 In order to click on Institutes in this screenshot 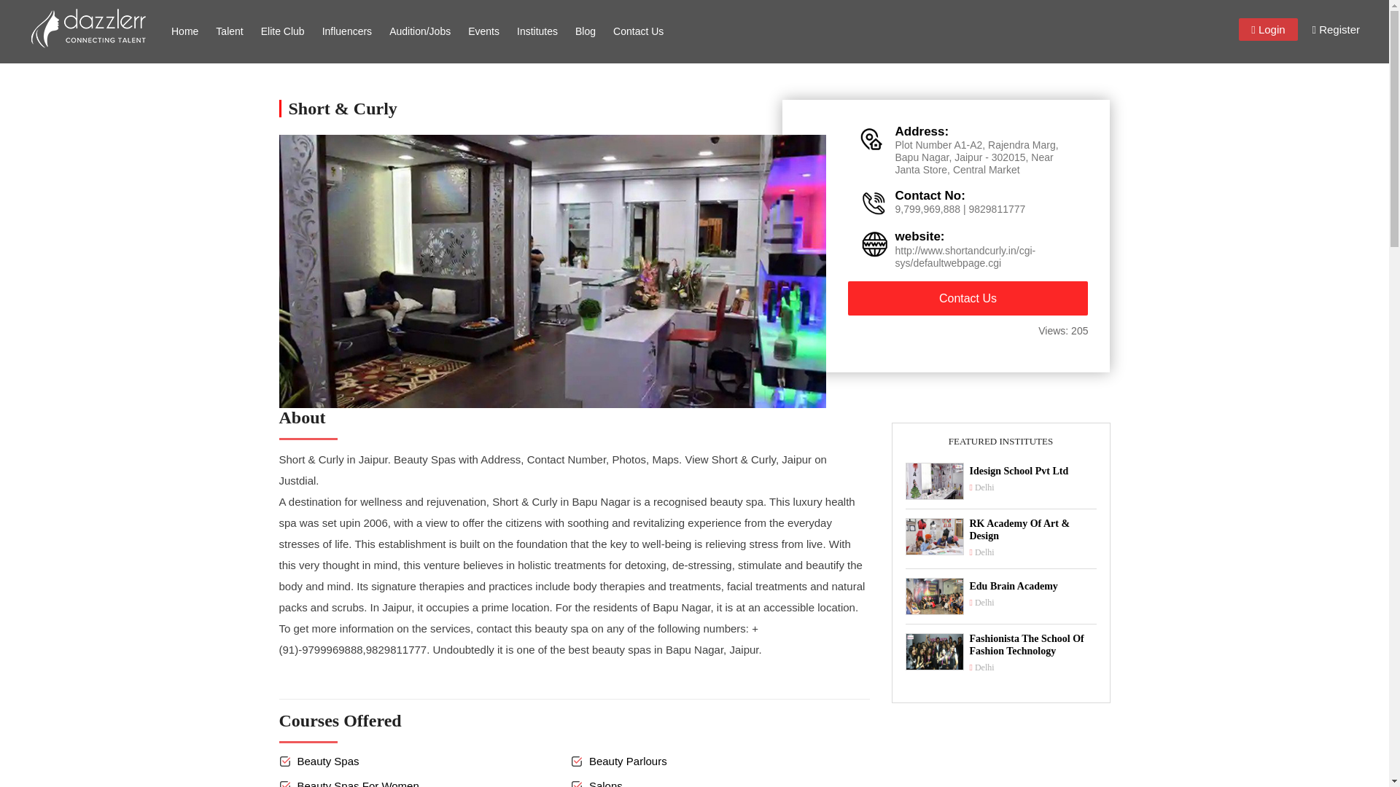, I will do `click(537, 31)`.